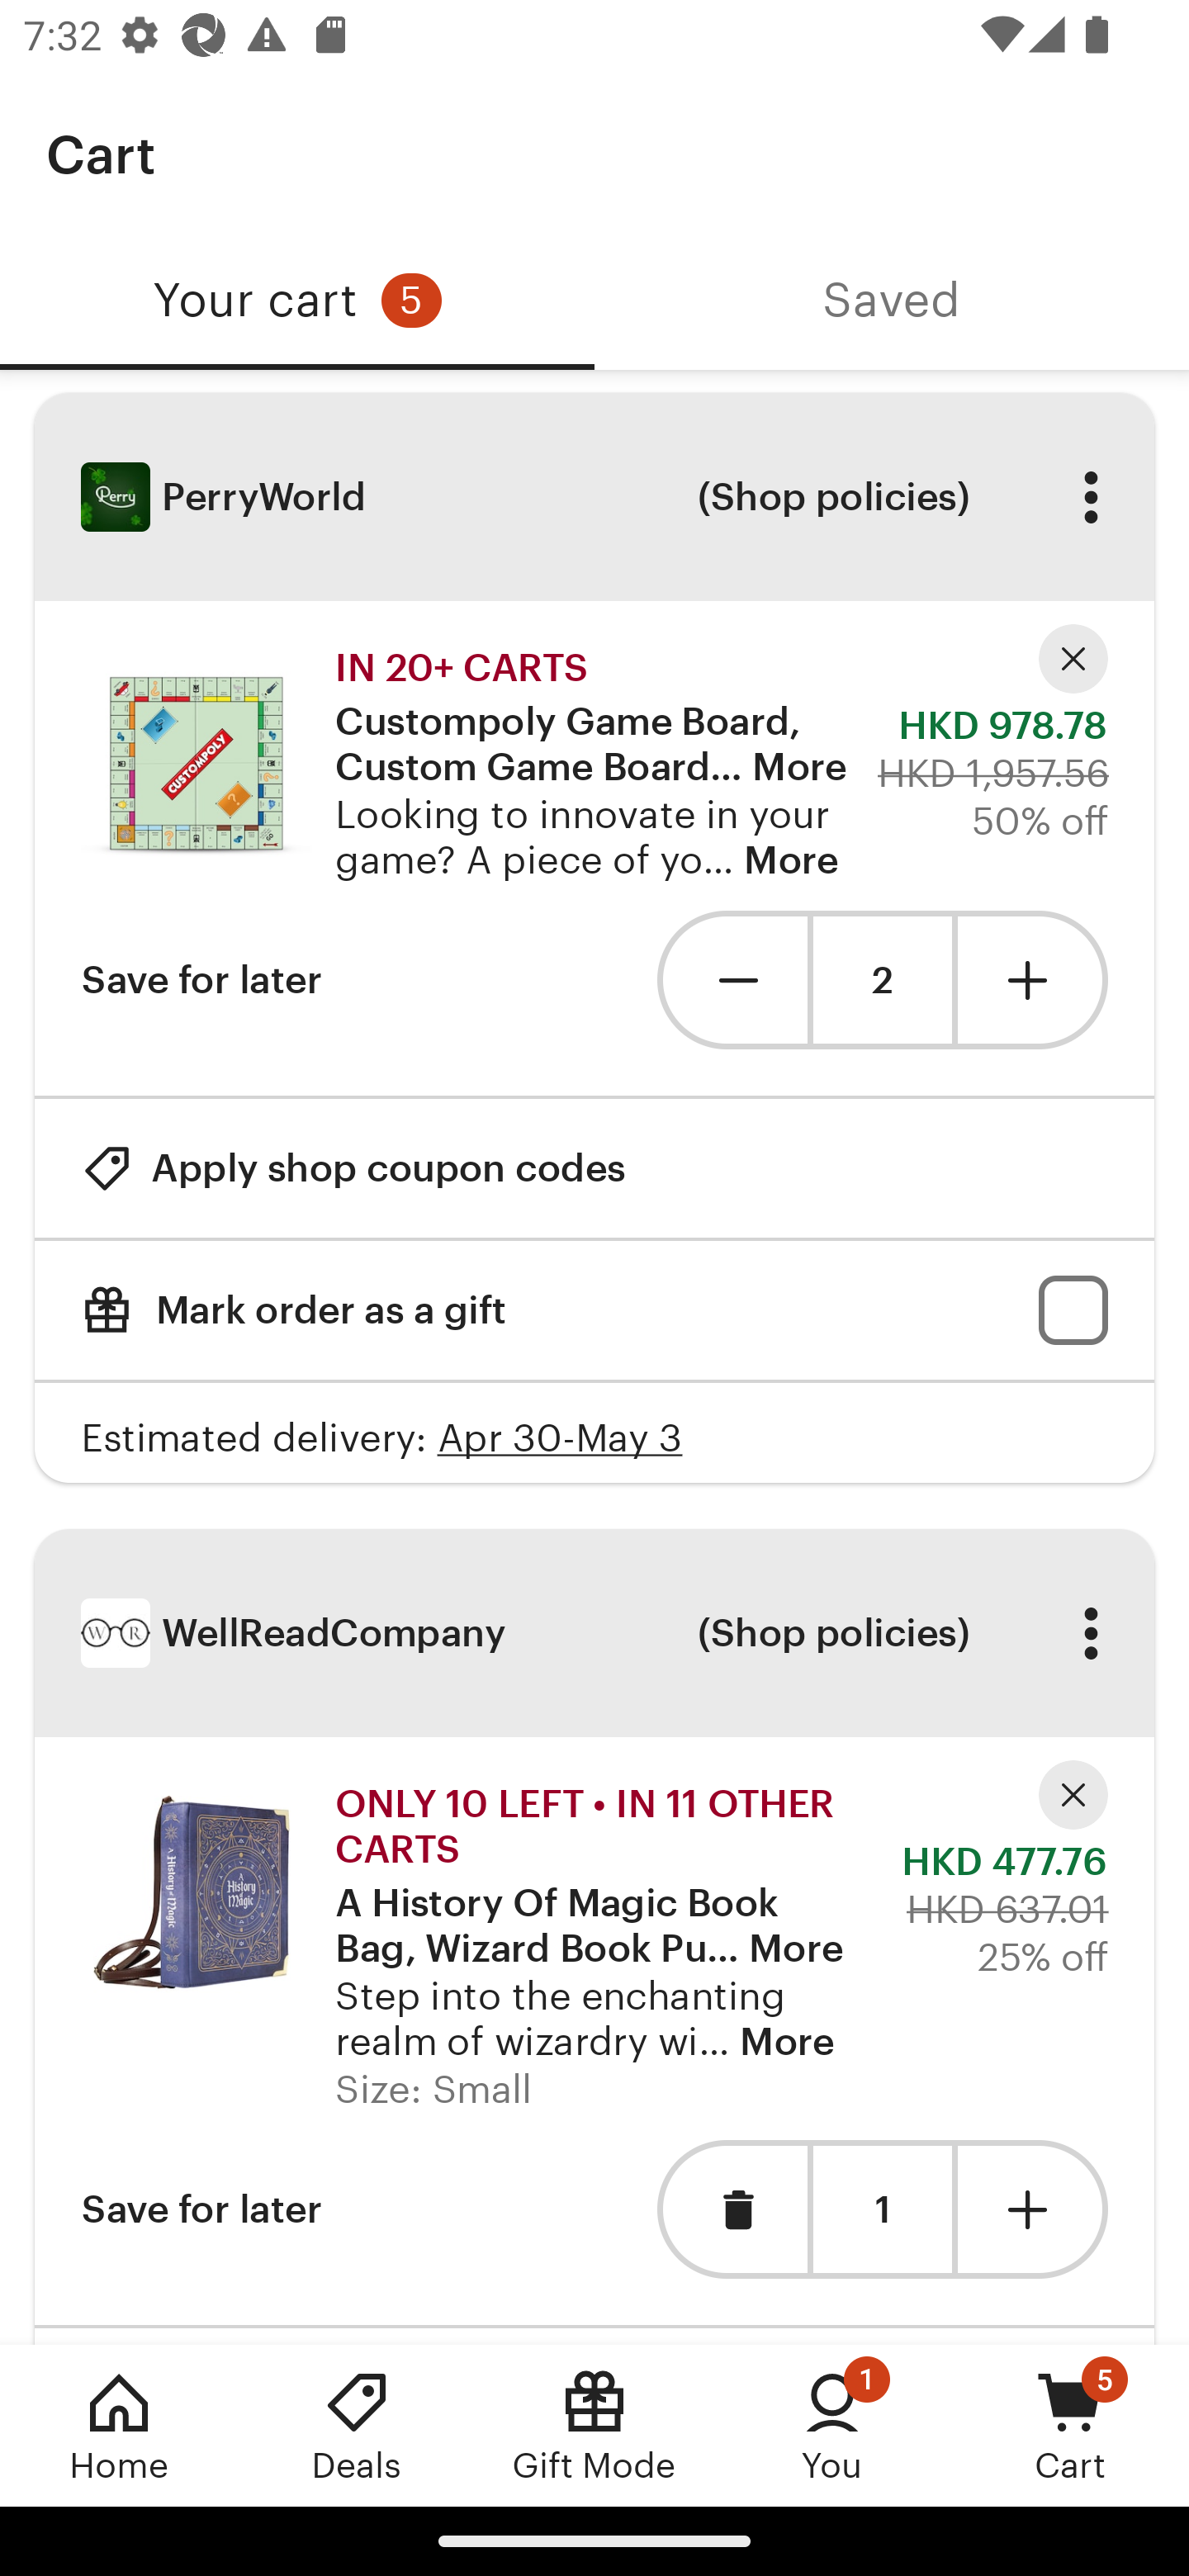 The image size is (1189, 2576). I want to click on Mark order as a gift, so click(594, 1311).